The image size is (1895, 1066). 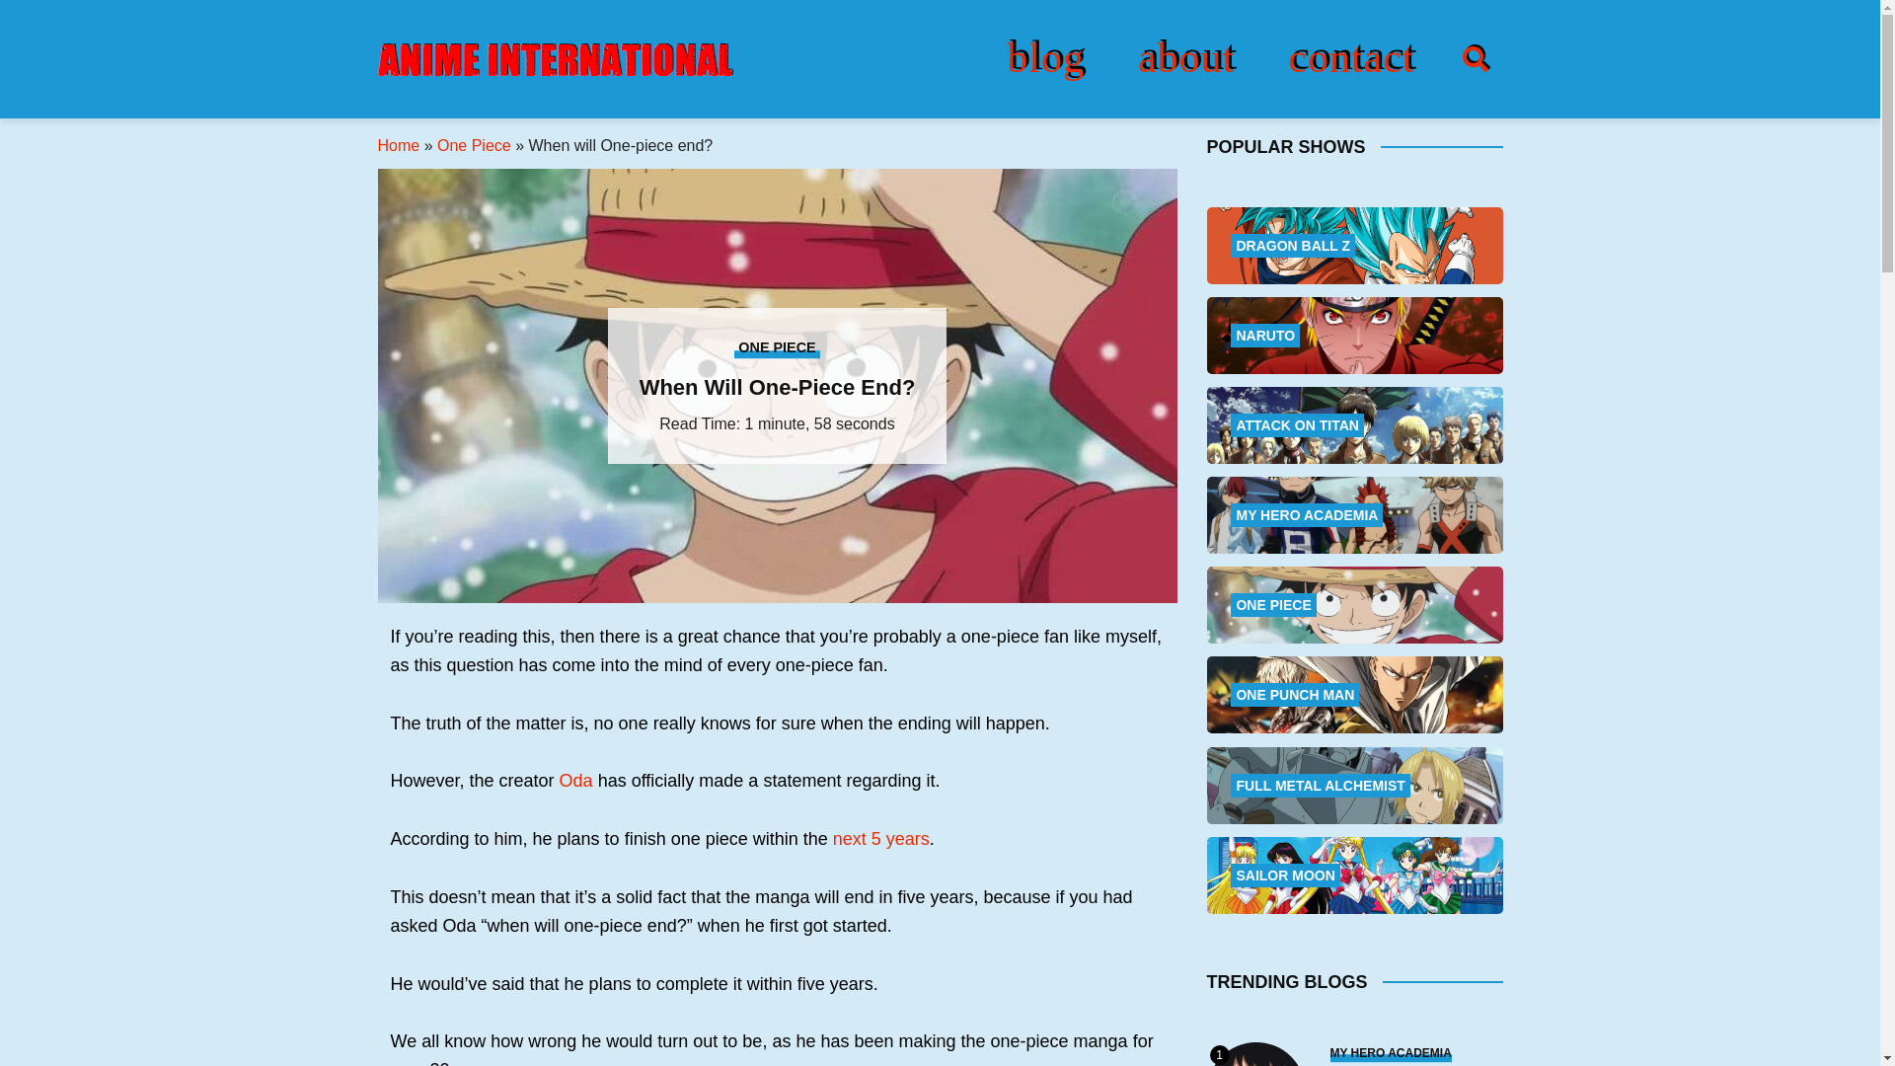 I want to click on blog, so click(x=1044, y=57).